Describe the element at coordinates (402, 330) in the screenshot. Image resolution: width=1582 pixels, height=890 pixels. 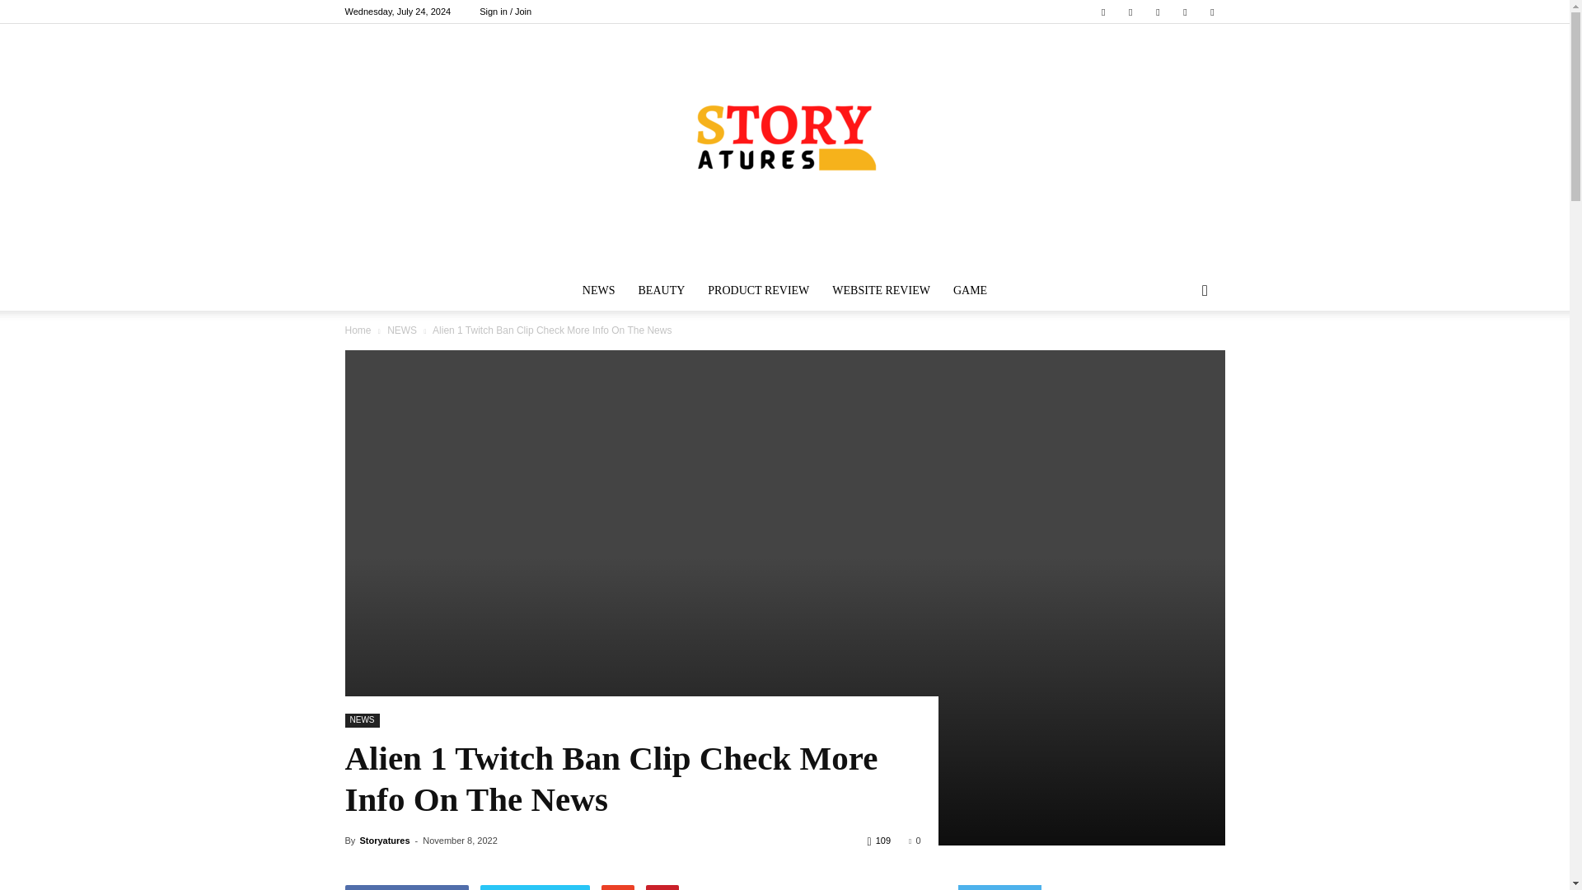
I see `NEWS` at that location.